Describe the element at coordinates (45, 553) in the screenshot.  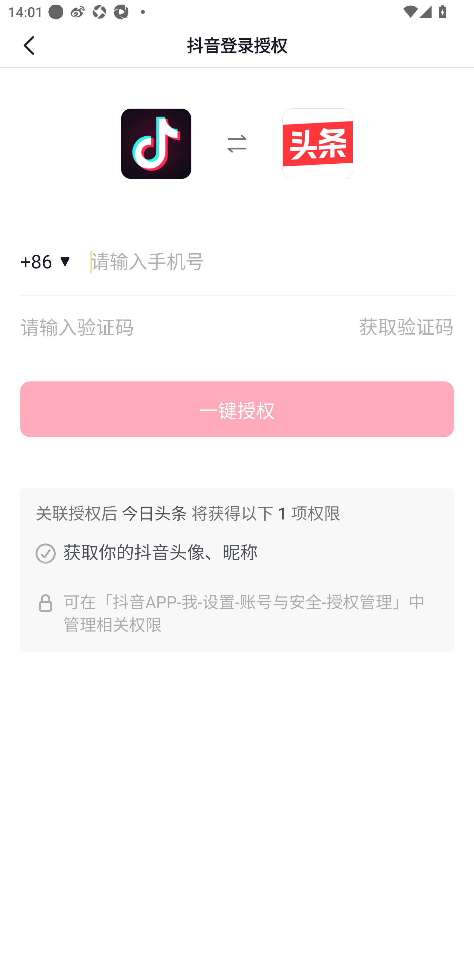
I see `获取你的抖音头像、昵称` at that location.